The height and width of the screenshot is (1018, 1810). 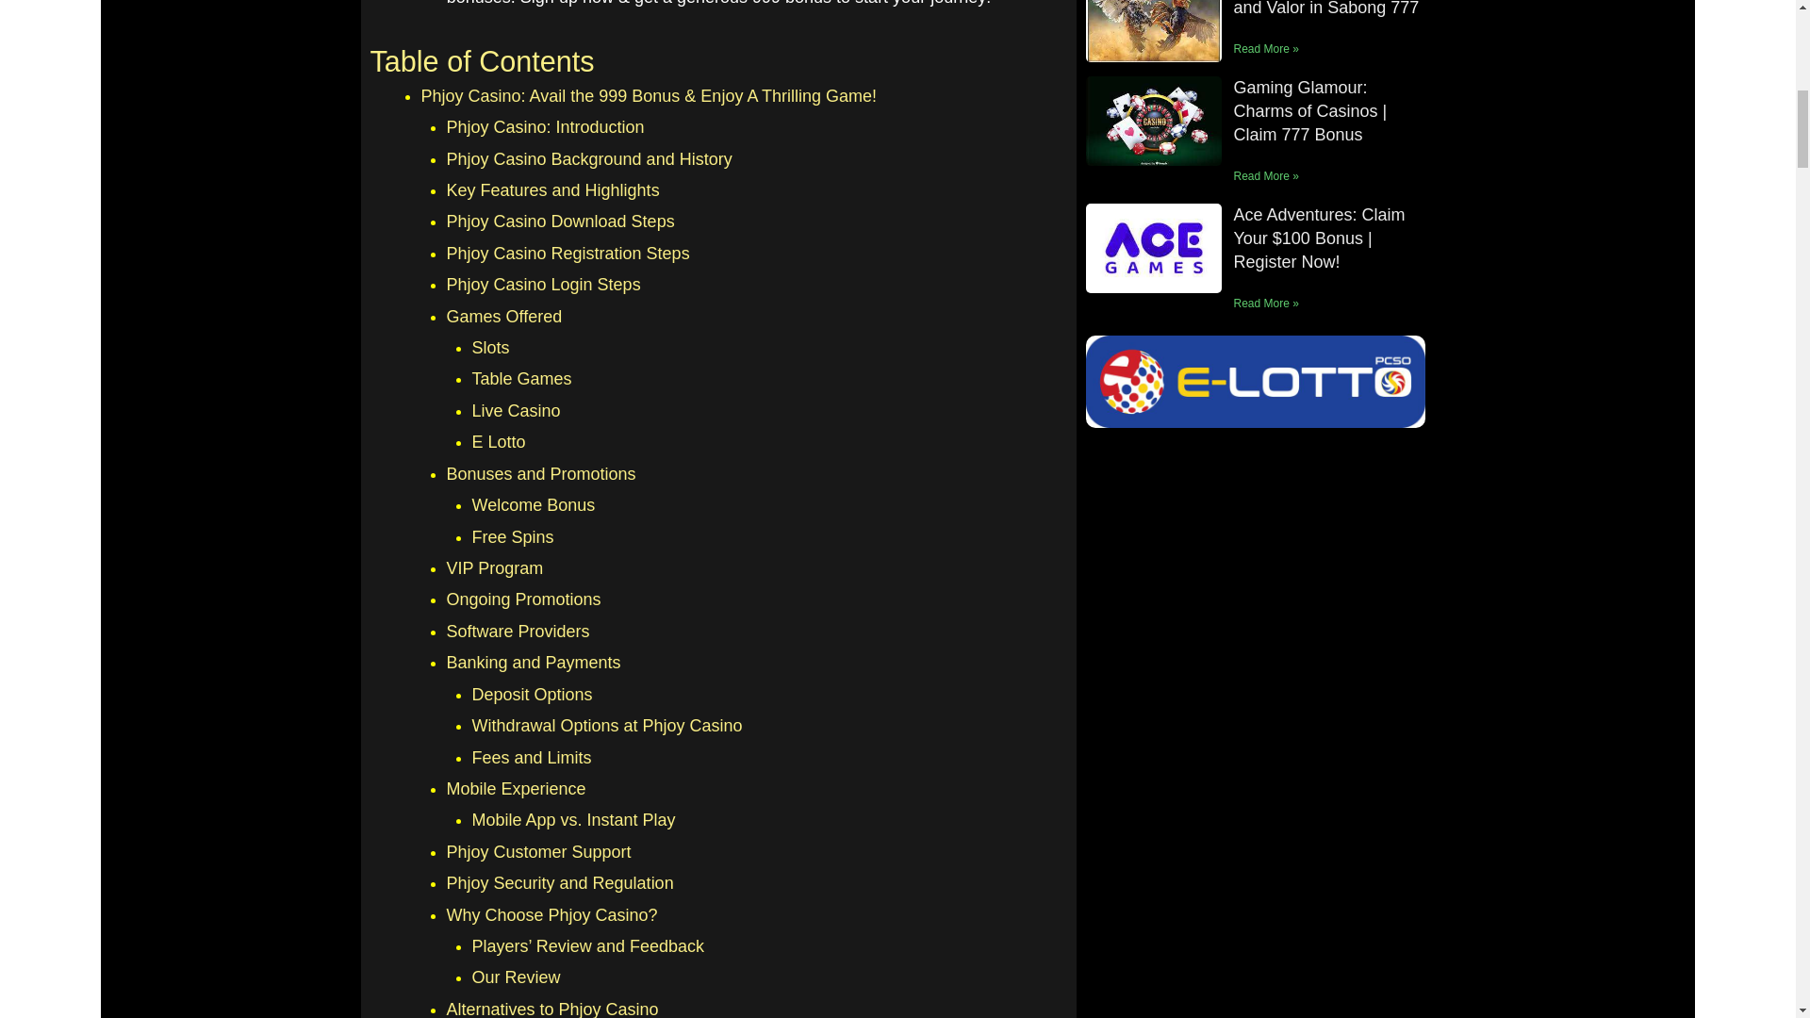 I want to click on Phjoy Customer Support, so click(x=539, y=852).